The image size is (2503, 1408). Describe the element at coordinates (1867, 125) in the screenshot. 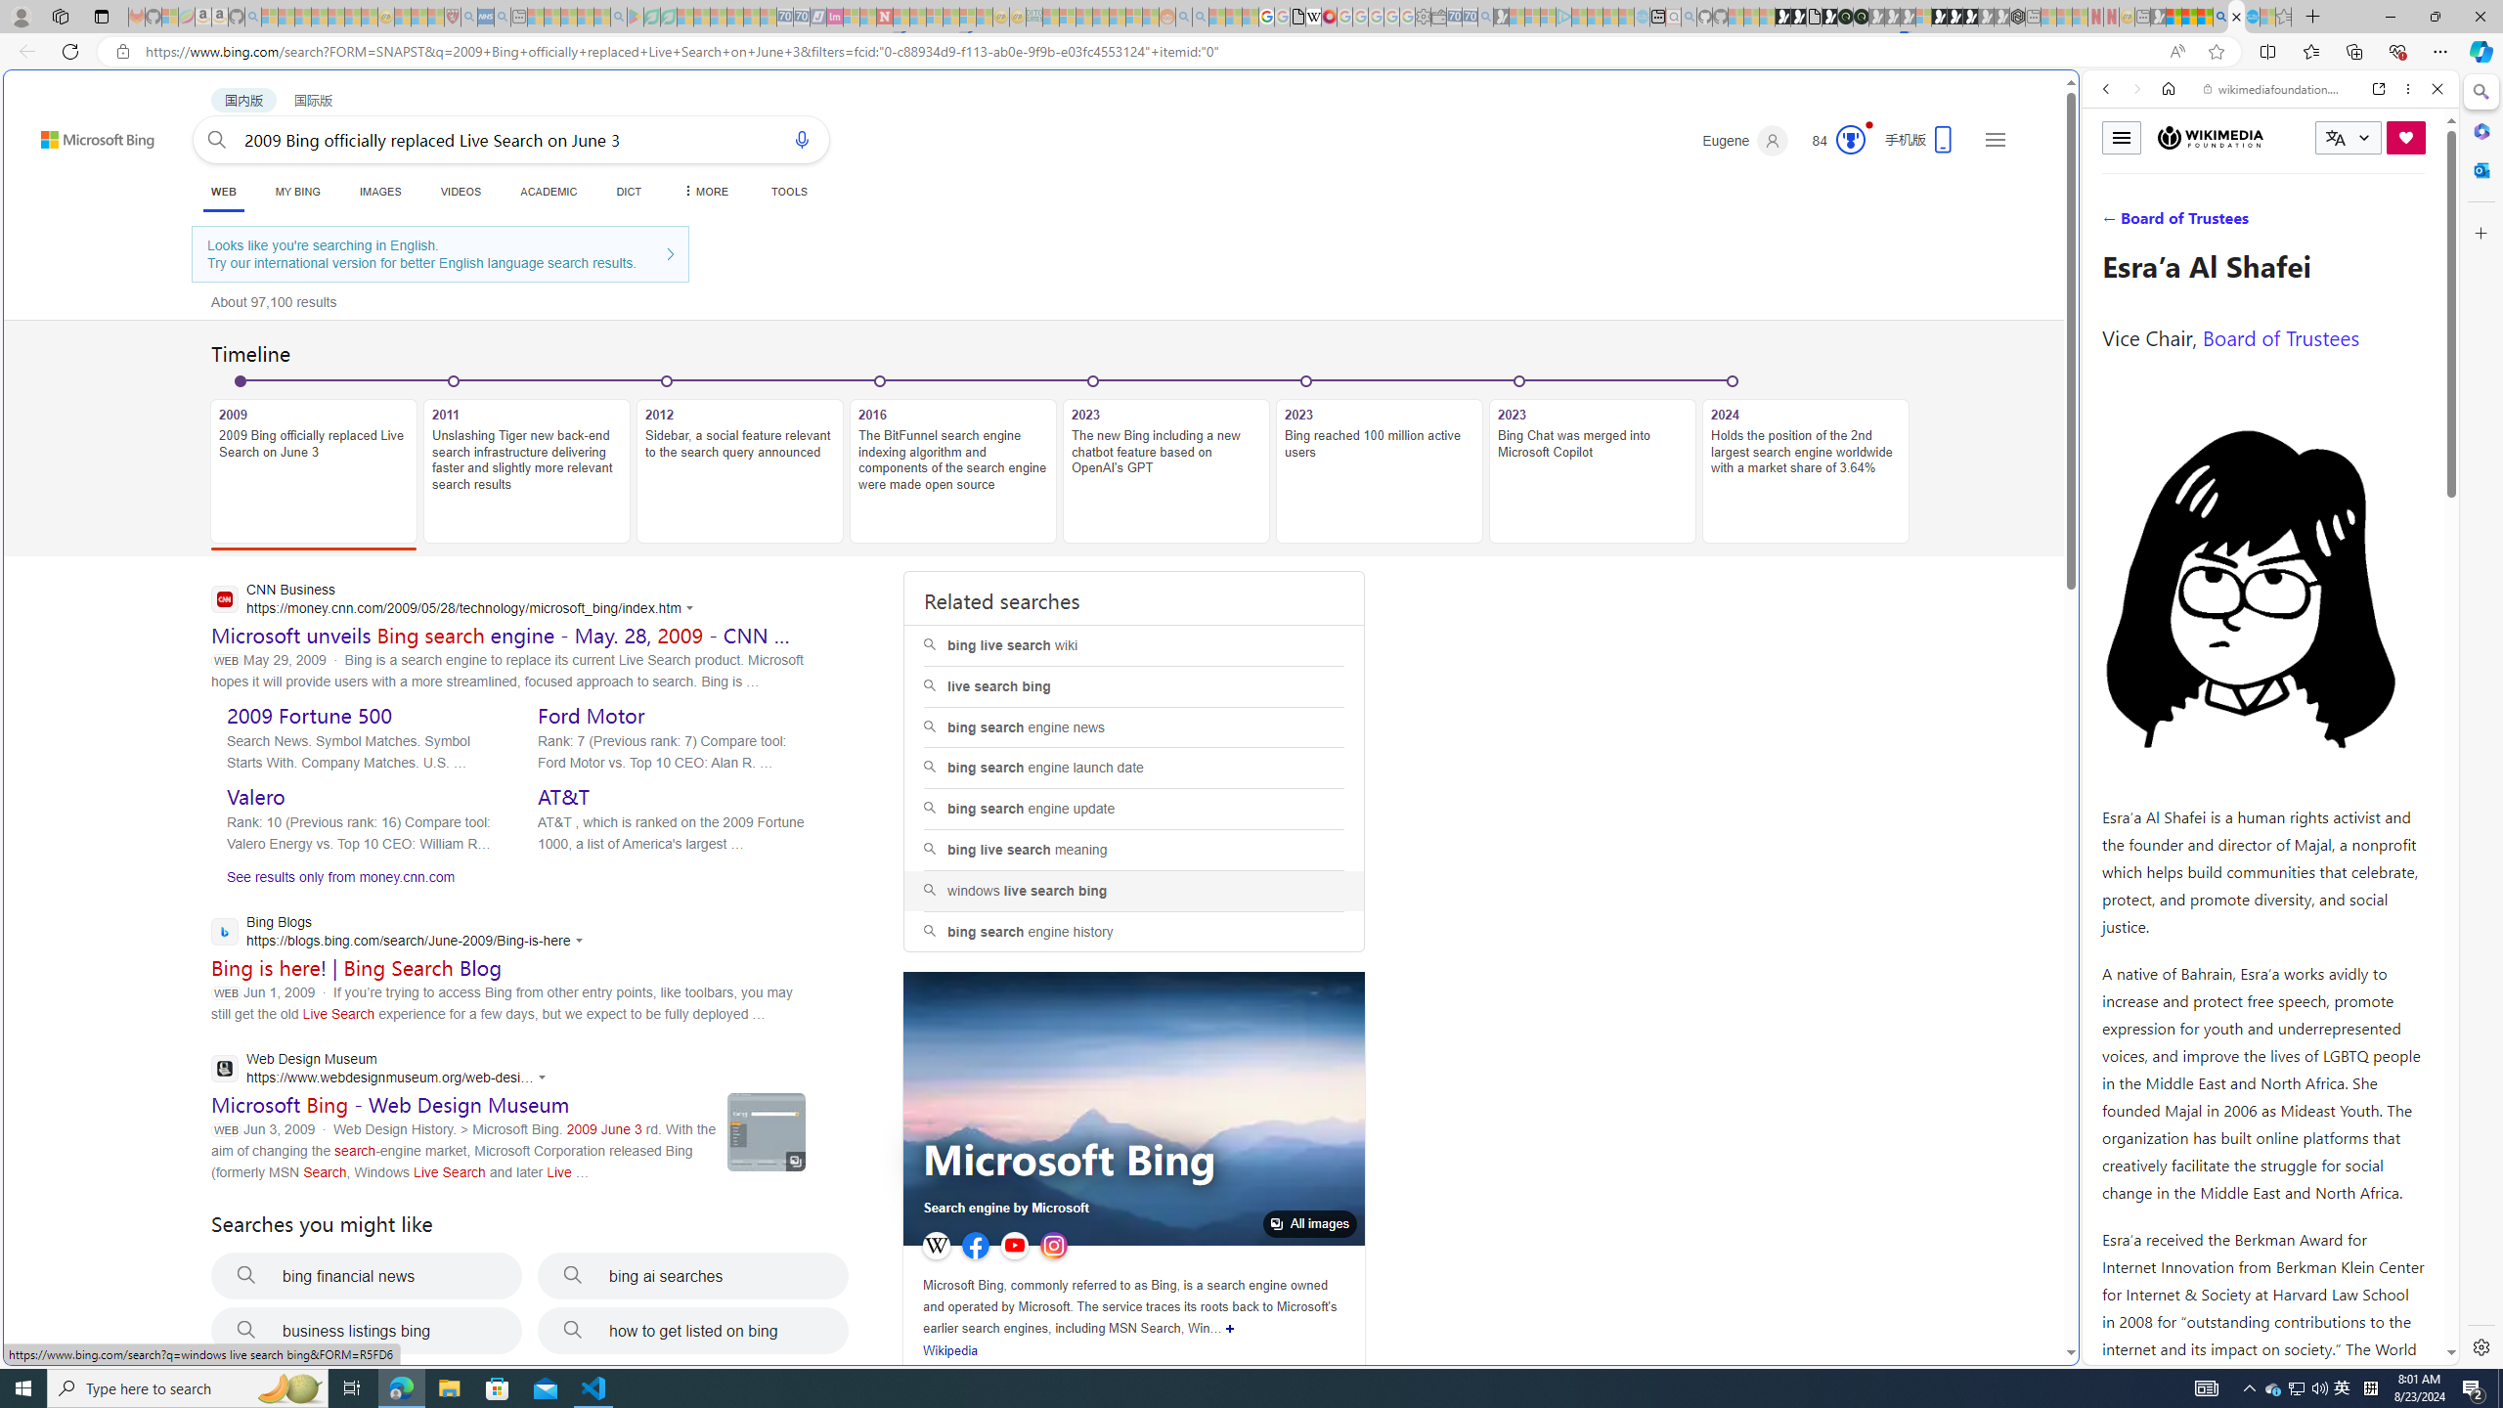

I see `Animation` at that location.